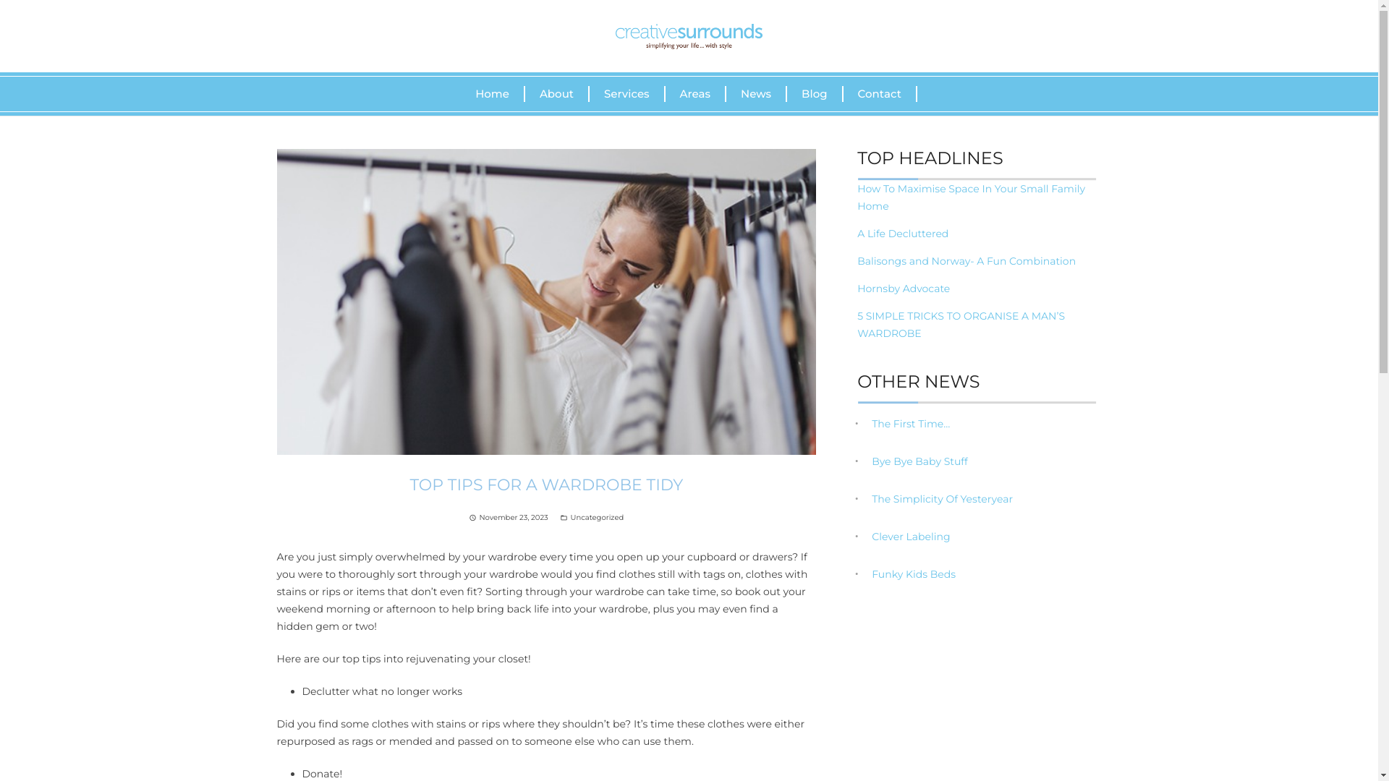 The image size is (1389, 781). I want to click on Areas, so click(696, 94).